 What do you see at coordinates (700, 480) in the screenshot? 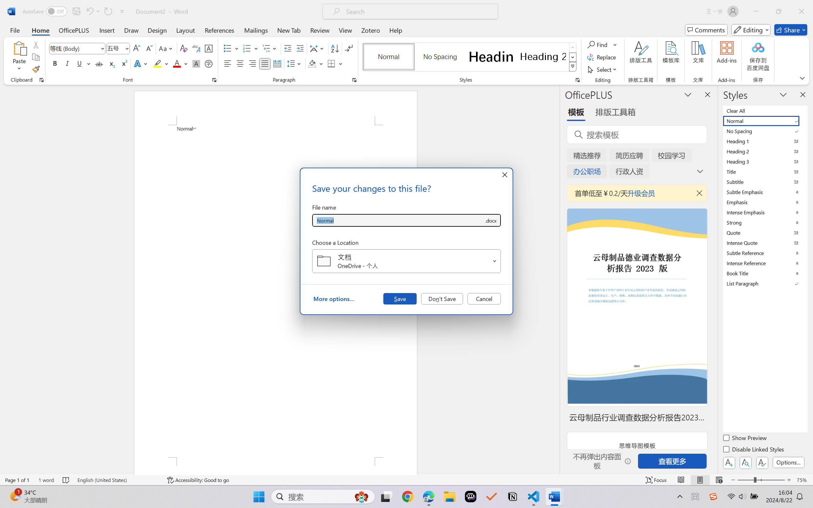
I see `Print Layout` at bounding box center [700, 480].